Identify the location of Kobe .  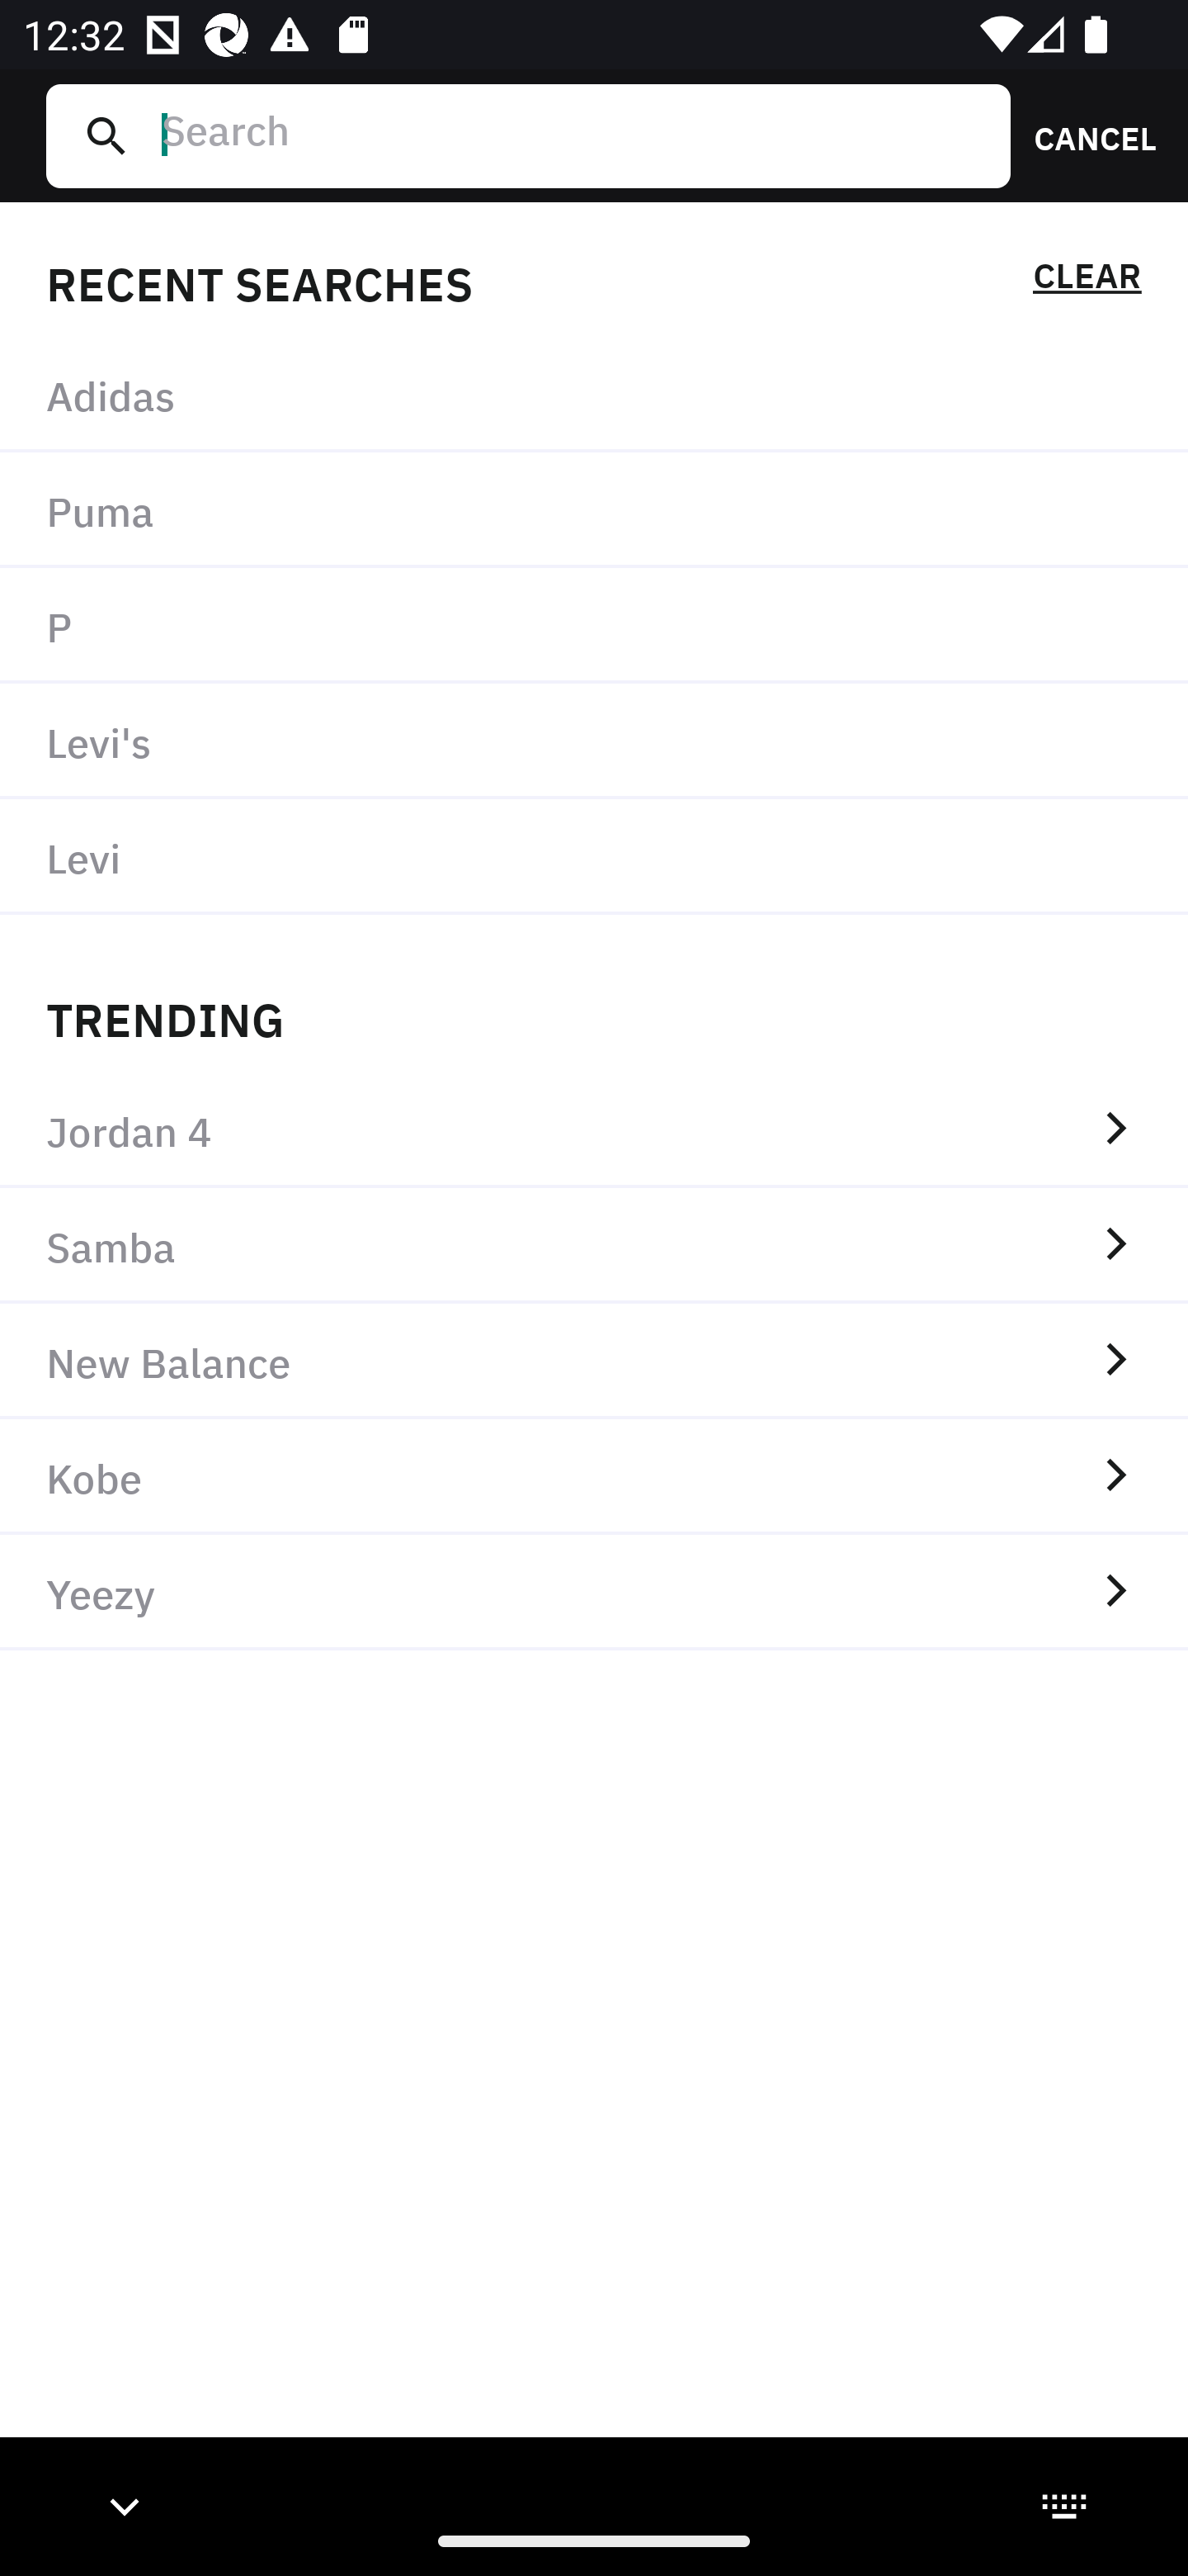
(594, 1477).